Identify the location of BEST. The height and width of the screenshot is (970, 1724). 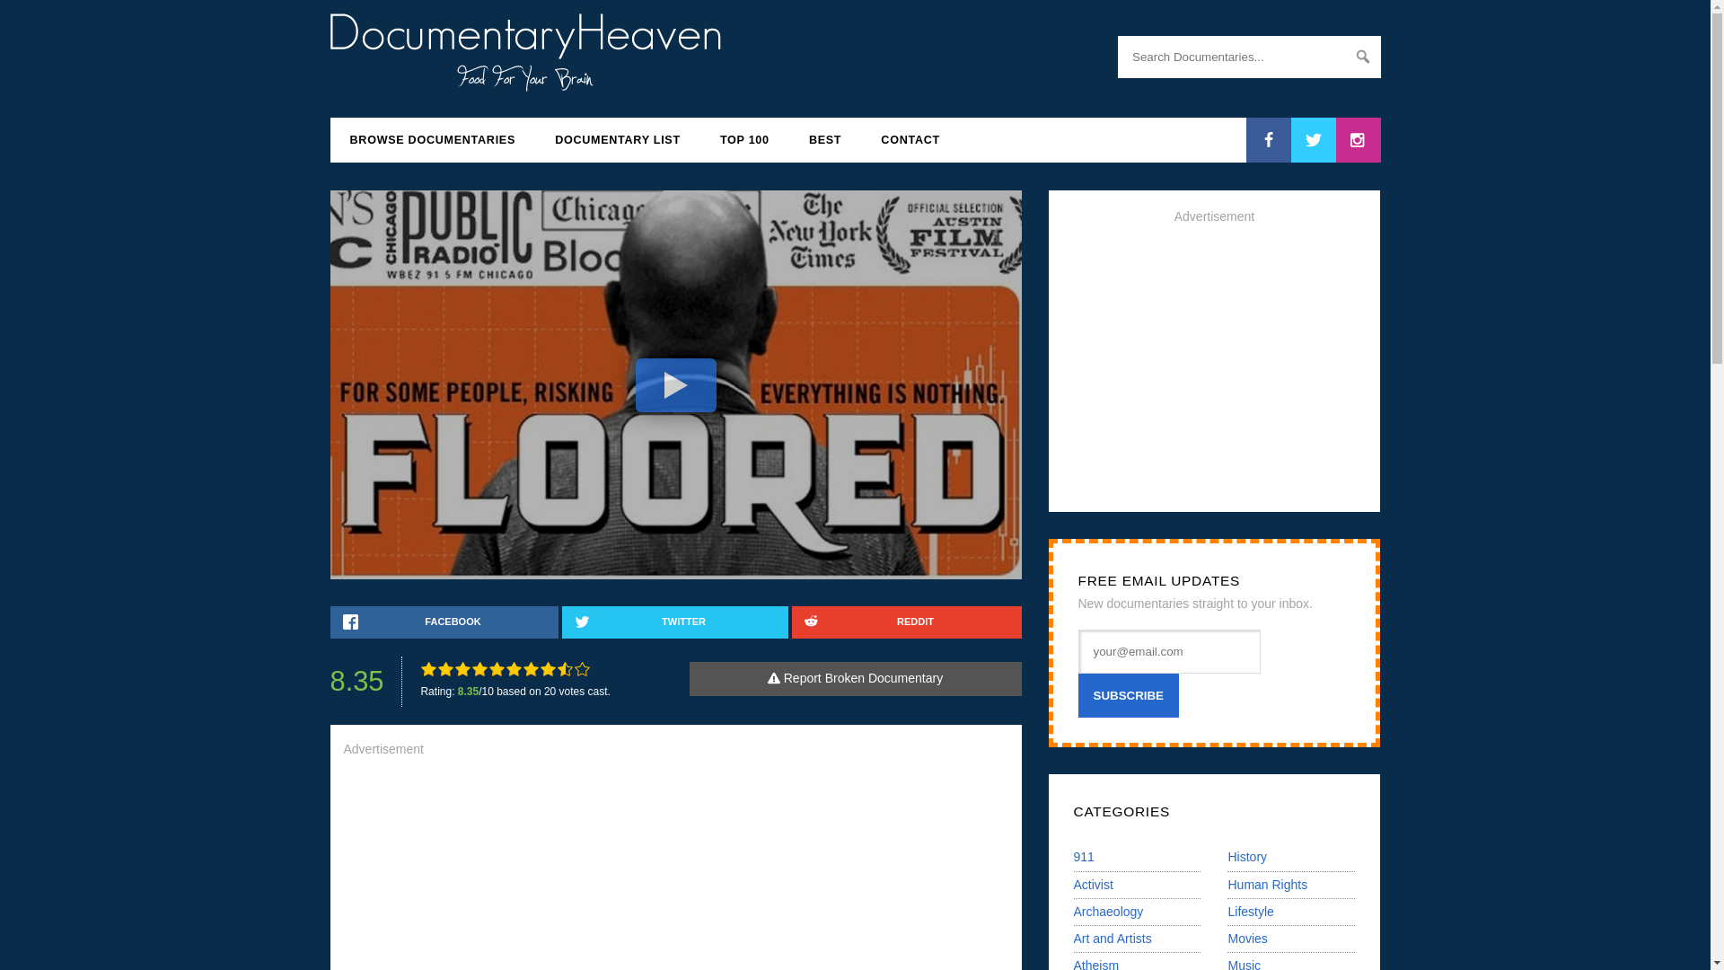
(824, 140).